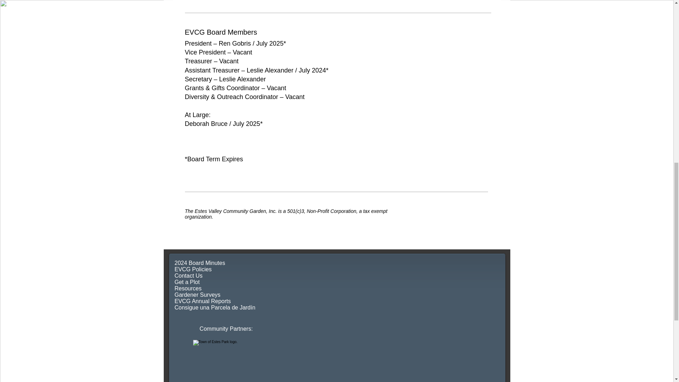  Describe the element at coordinates (200, 263) in the screenshot. I see `2024 Board Minutes` at that location.